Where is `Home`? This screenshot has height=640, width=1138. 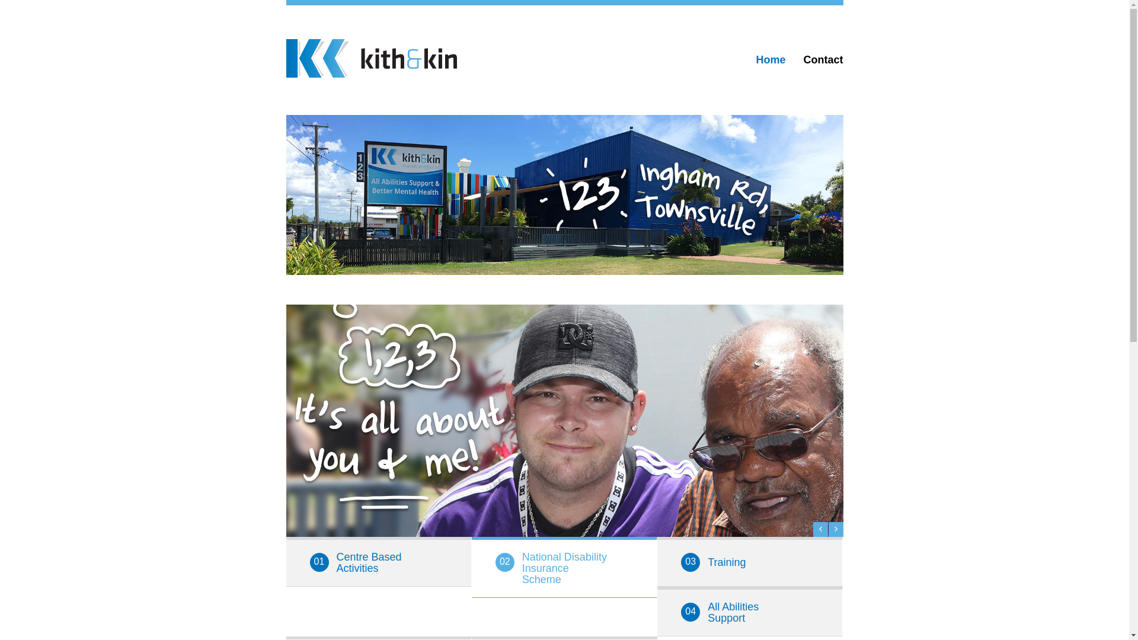
Home is located at coordinates (771, 68).